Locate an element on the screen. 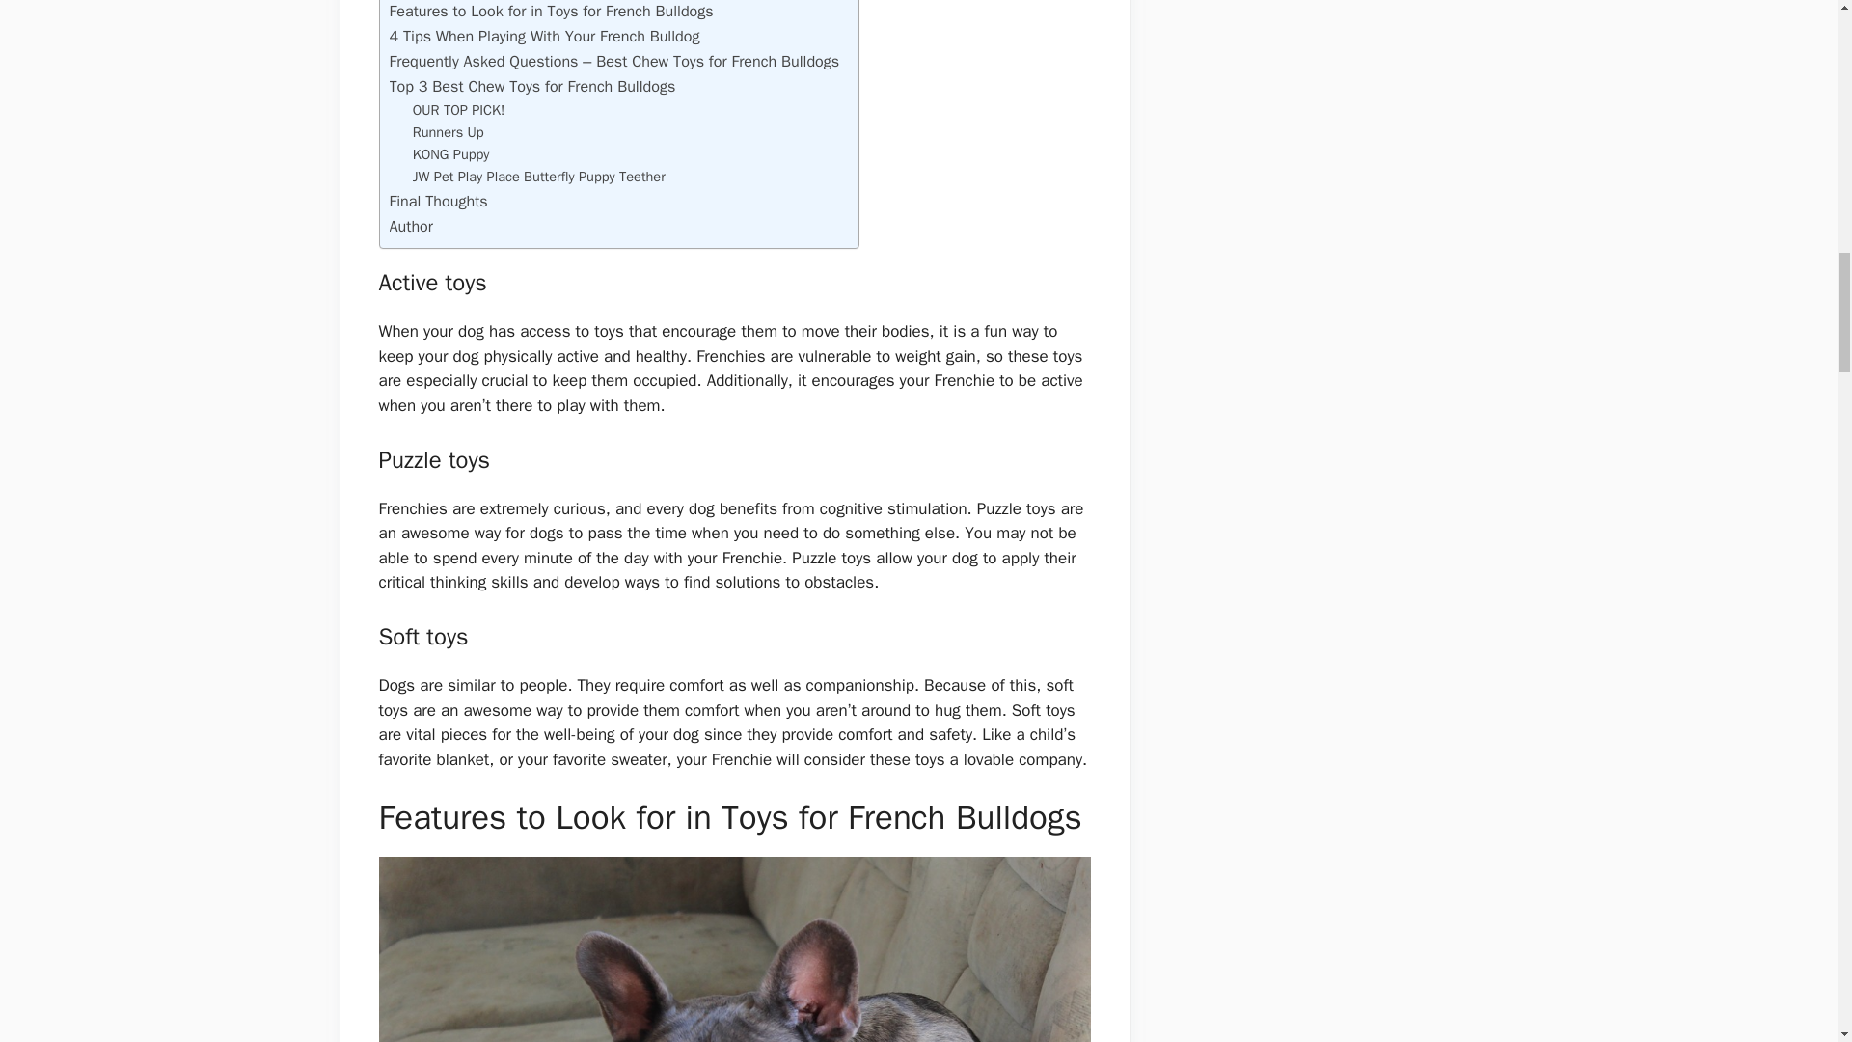 The height and width of the screenshot is (1042, 1852). OUR TOP PICK! is located at coordinates (459, 110).